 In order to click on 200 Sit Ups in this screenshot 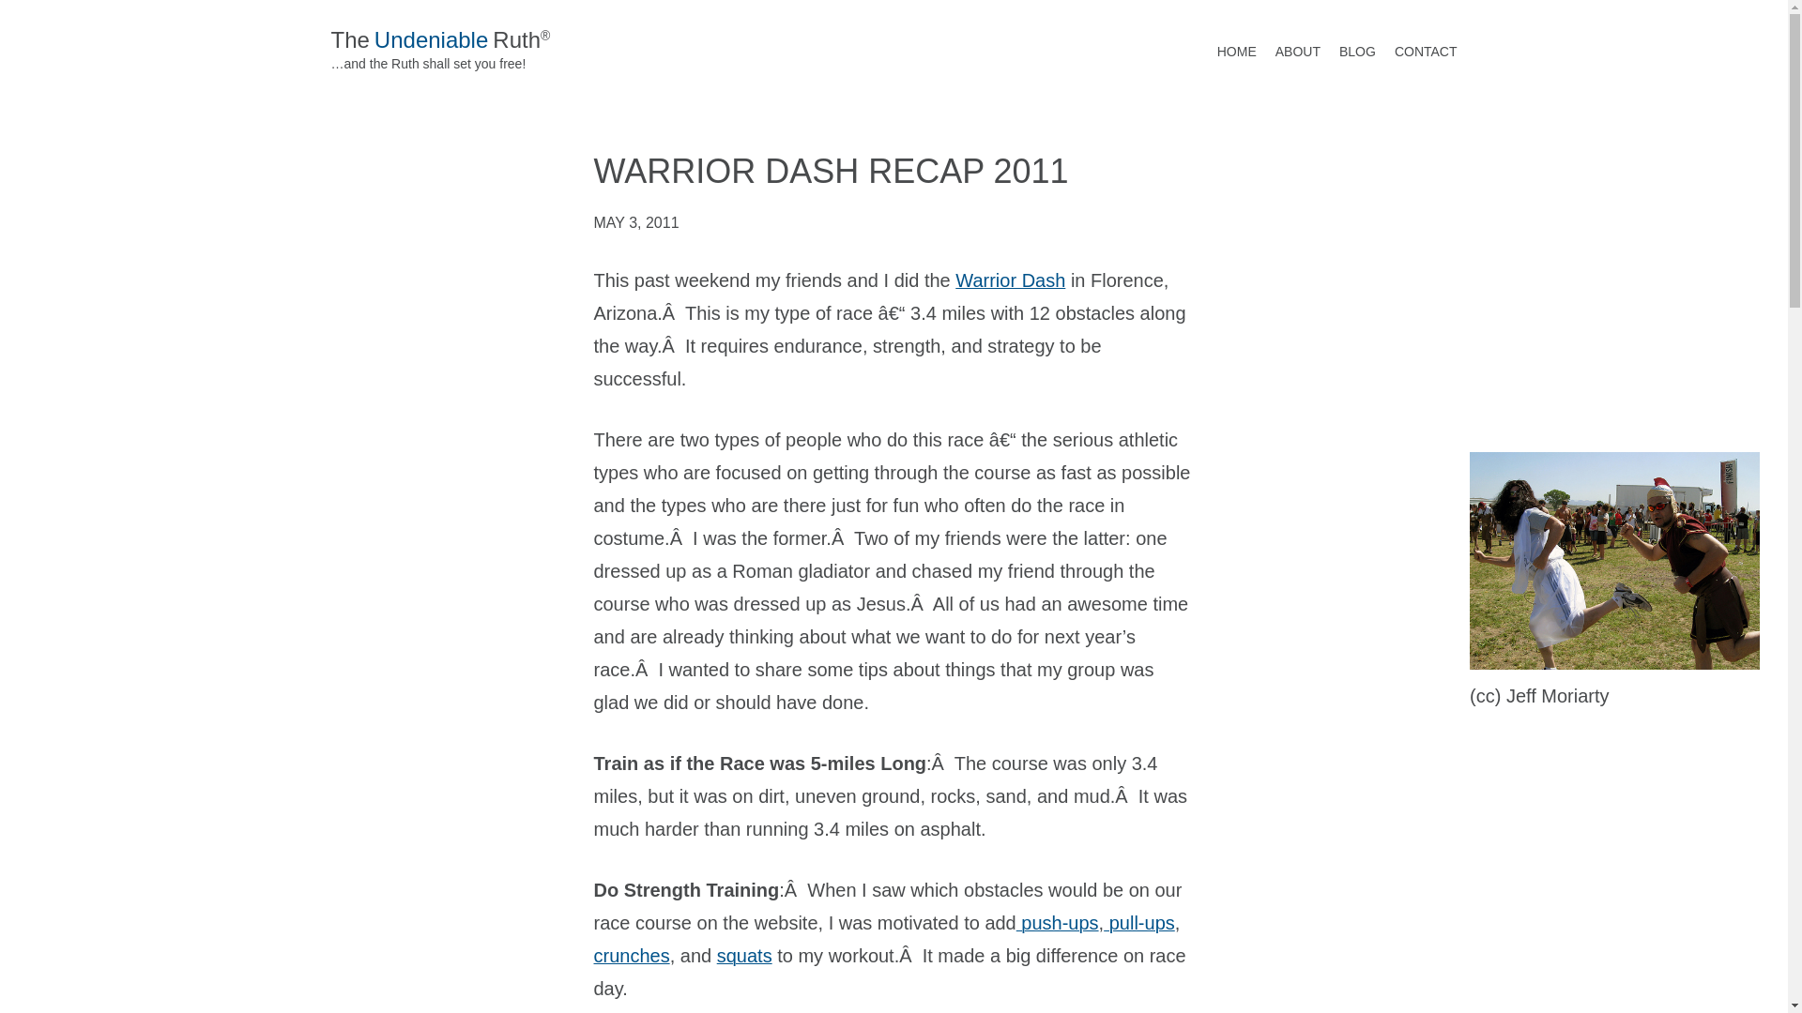, I will do `click(631, 955)`.